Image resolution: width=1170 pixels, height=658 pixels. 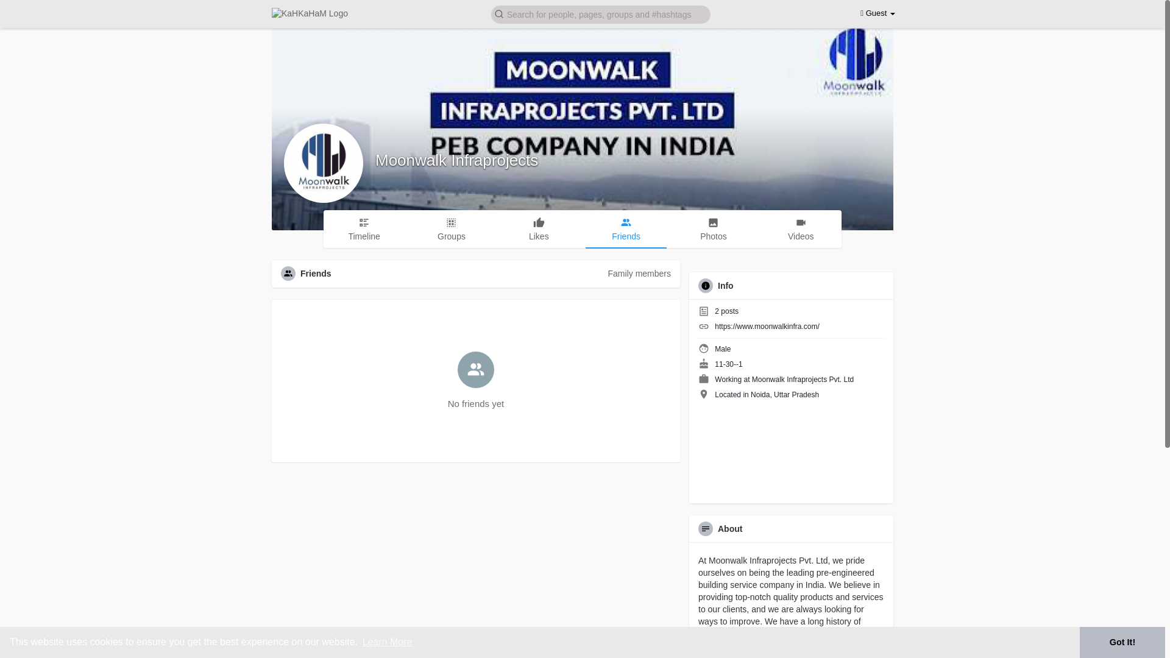 I want to click on Moonwalk Infraprojects, so click(x=457, y=160).